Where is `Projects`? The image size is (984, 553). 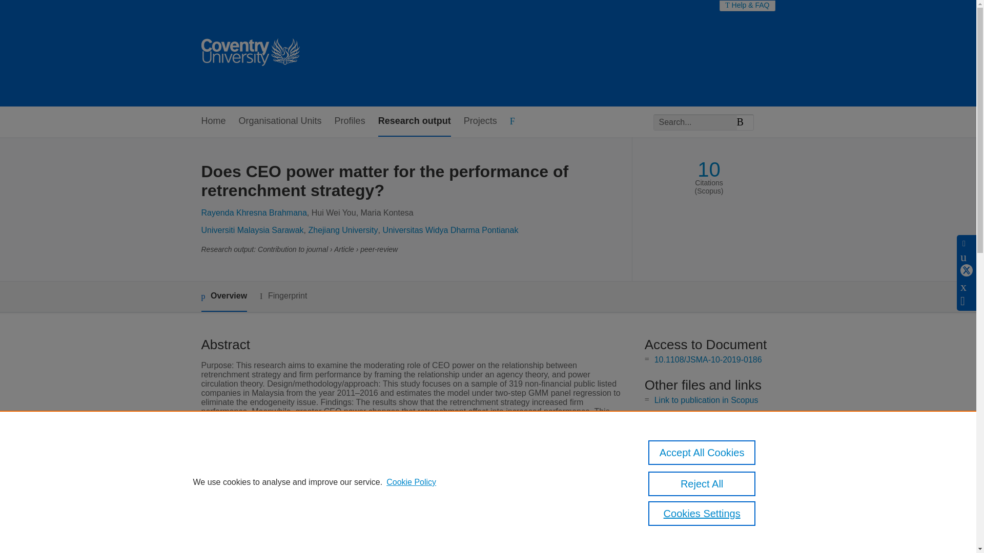
Projects is located at coordinates (480, 121).